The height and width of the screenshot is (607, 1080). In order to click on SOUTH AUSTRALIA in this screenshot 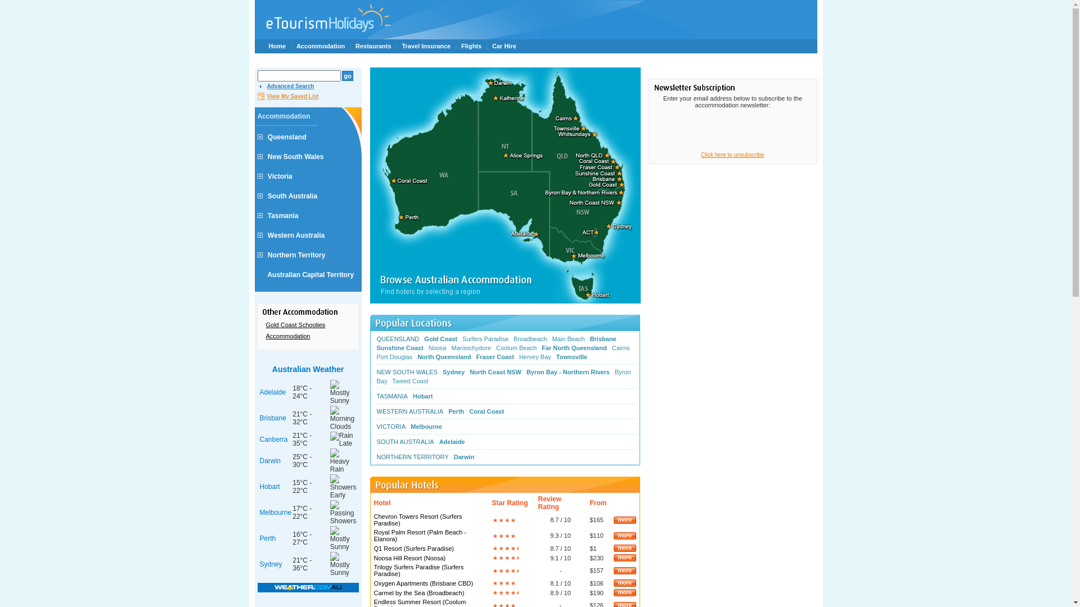, I will do `click(407, 442)`.